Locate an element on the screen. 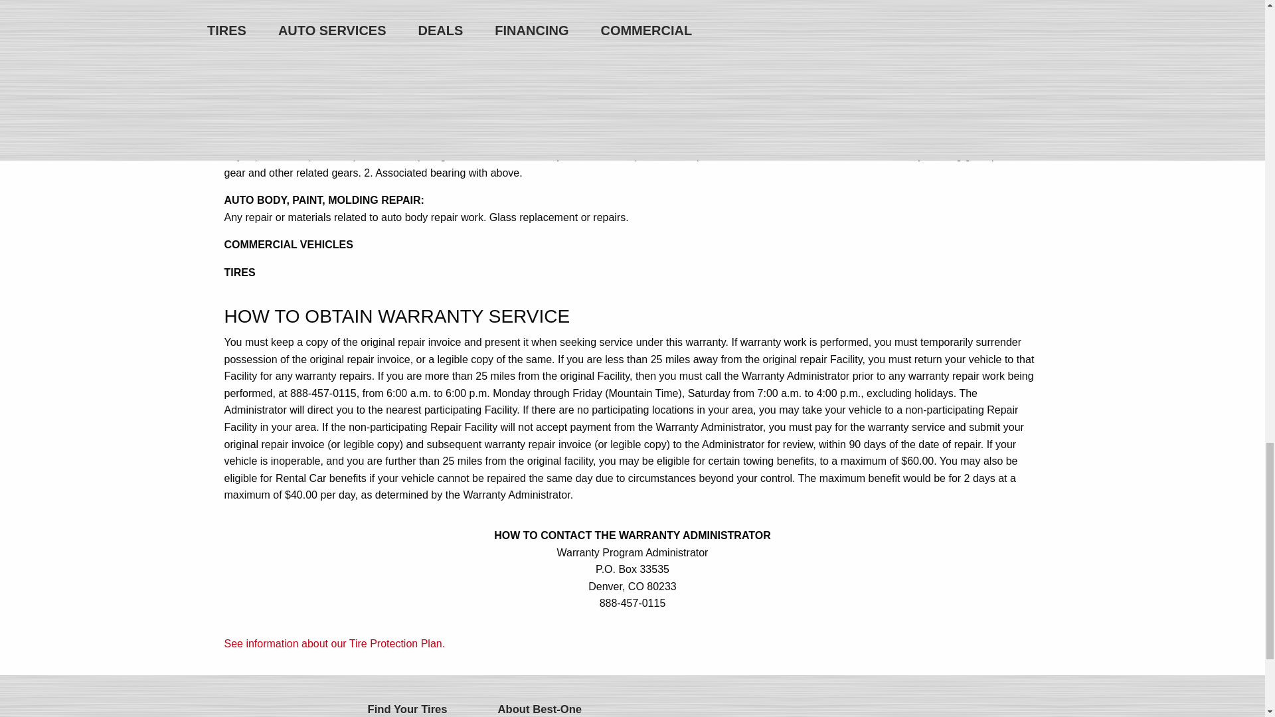  See information about our Tire Protection Plan. is located at coordinates (335, 644).